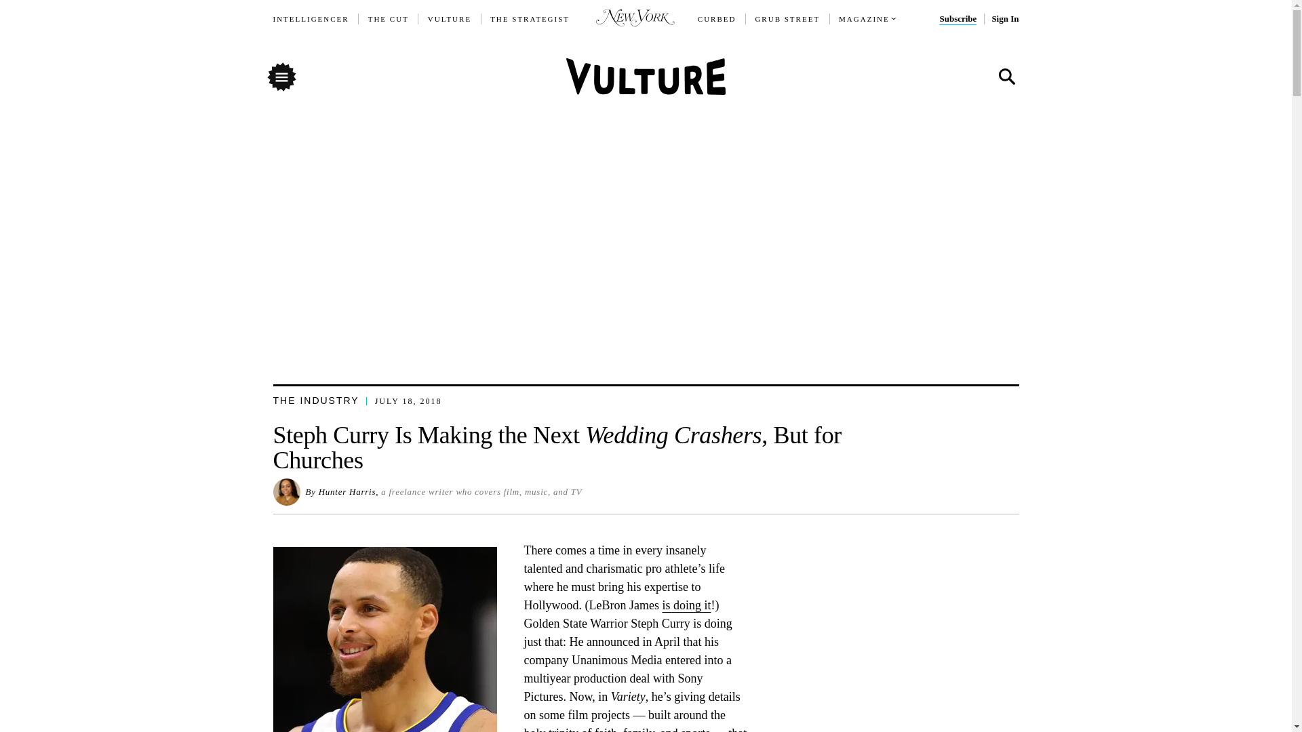  Describe the element at coordinates (958, 19) in the screenshot. I see `Subscribe` at that location.